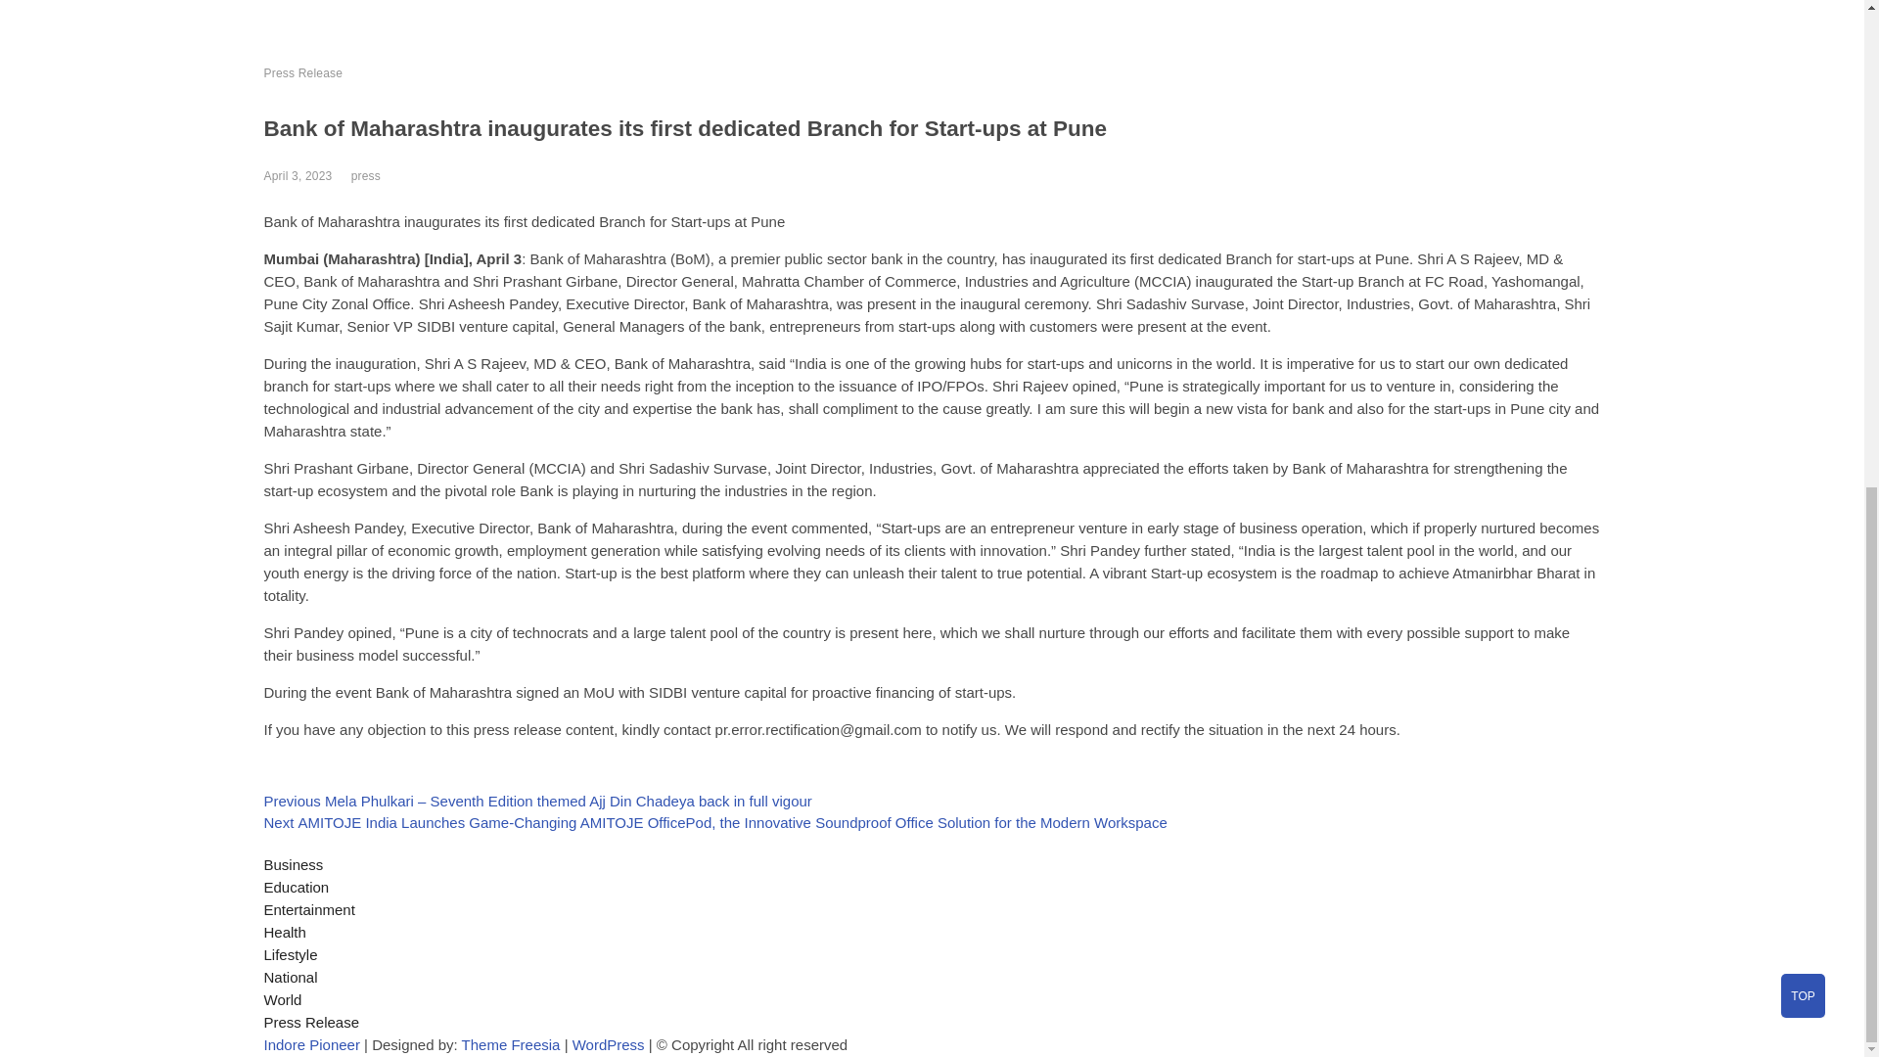 This screenshot has height=1057, width=1879. Describe the element at coordinates (298, 175) in the screenshot. I see `April 3, 2023` at that location.